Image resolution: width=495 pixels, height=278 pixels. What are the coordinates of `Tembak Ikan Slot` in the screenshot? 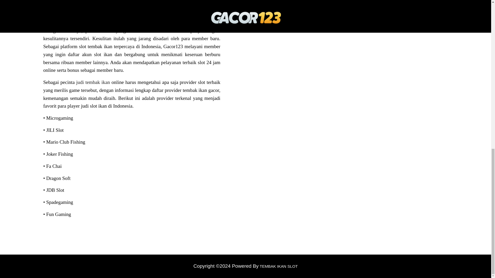 It's located at (278, 266).